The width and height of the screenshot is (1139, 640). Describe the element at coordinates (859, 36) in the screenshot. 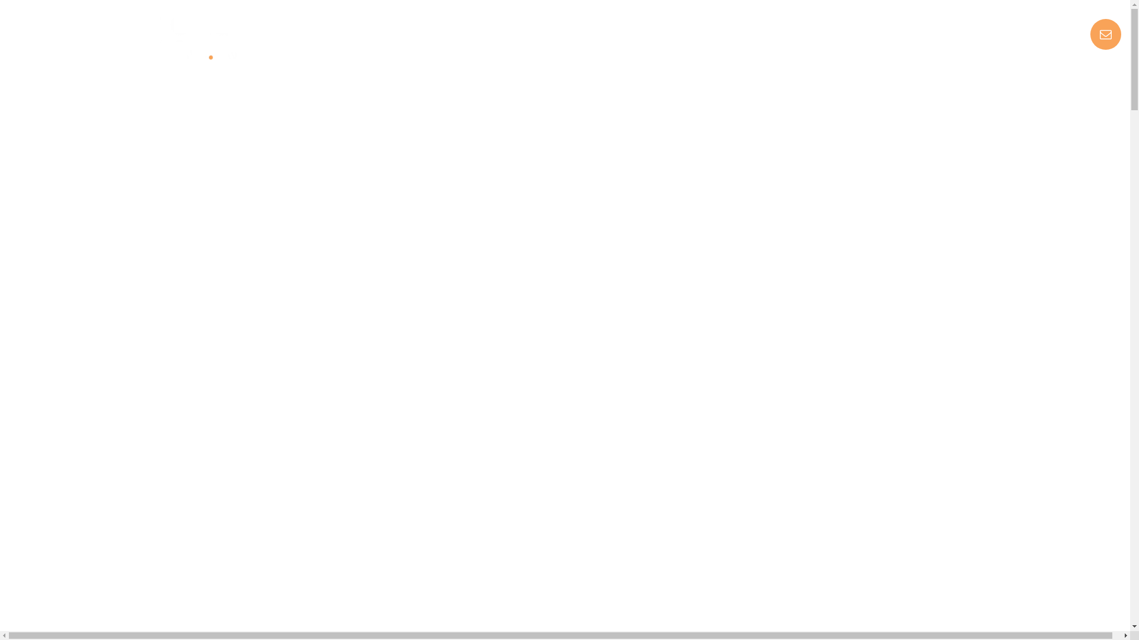

I see `Contact` at that location.